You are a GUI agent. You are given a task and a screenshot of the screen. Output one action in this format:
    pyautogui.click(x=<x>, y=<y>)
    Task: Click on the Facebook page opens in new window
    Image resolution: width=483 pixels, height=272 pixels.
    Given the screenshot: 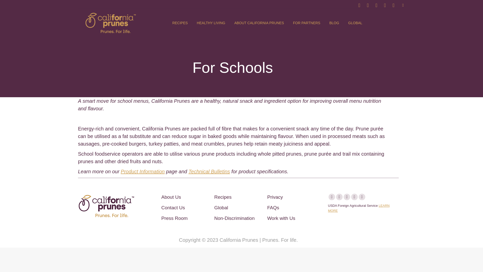 What is the action you would take?
    pyautogui.click(x=359, y=5)
    